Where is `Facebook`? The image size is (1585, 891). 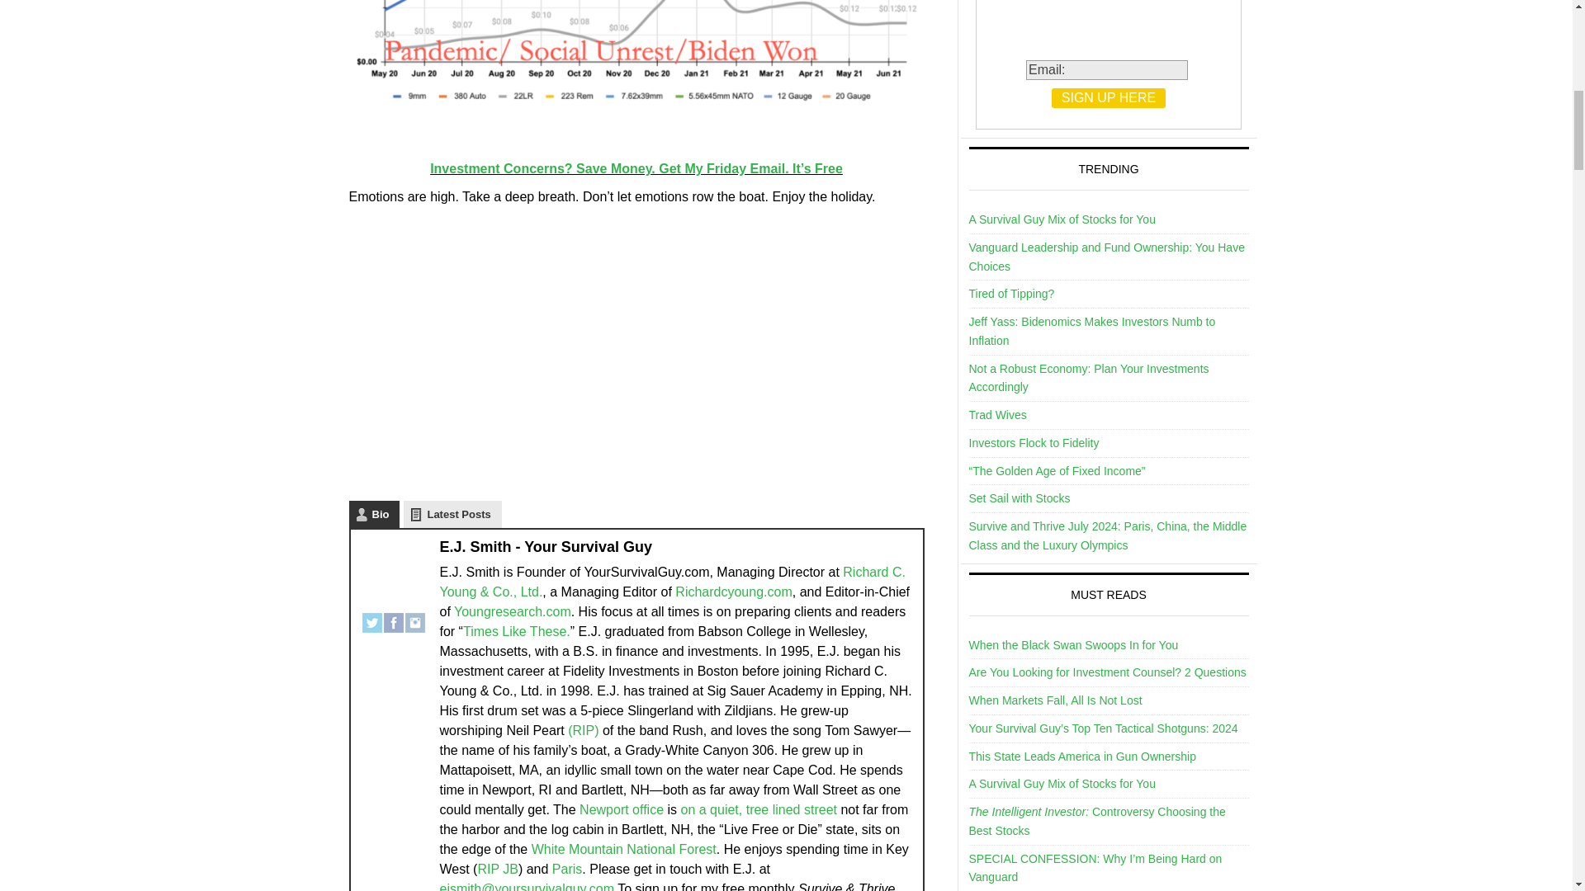
Facebook is located at coordinates (393, 616).